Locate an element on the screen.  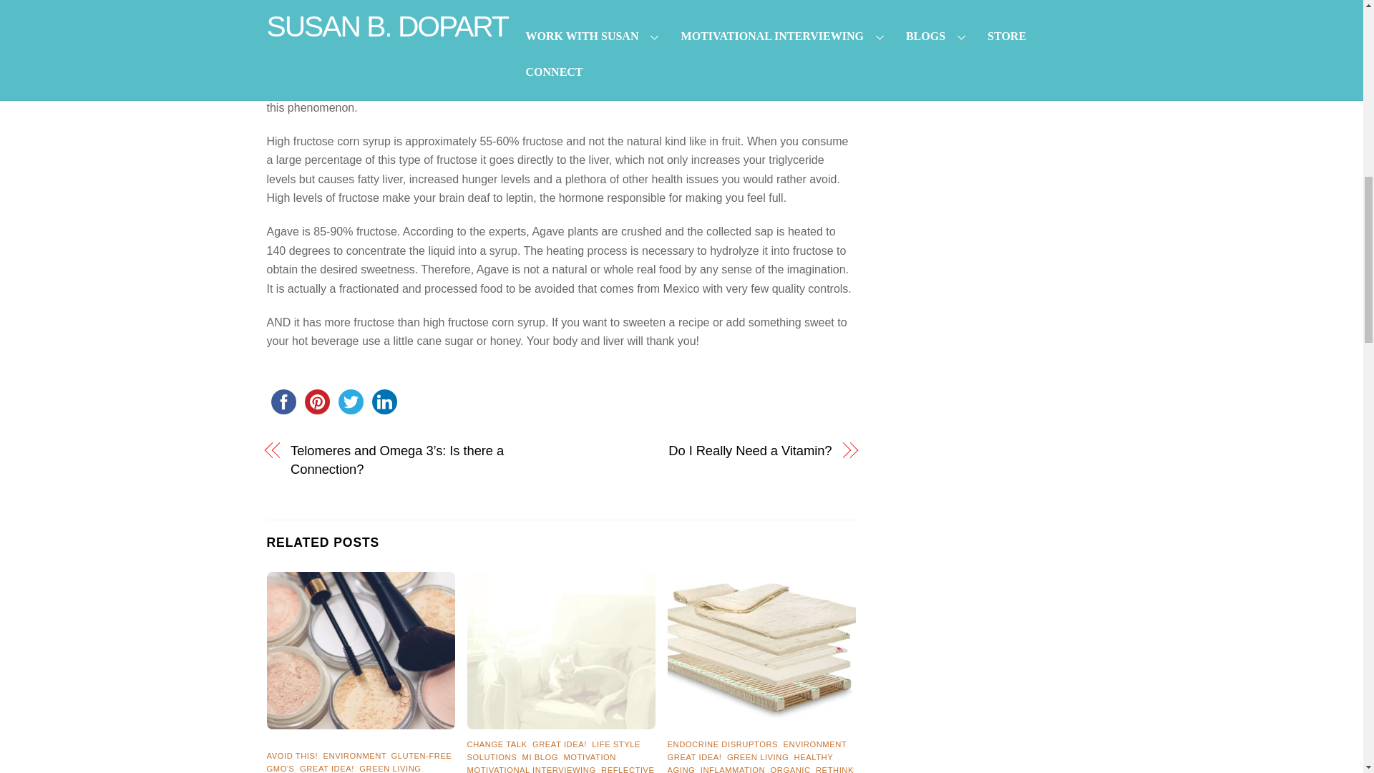
Do I Really Need a Vitamin? is located at coordinates (704, 450).